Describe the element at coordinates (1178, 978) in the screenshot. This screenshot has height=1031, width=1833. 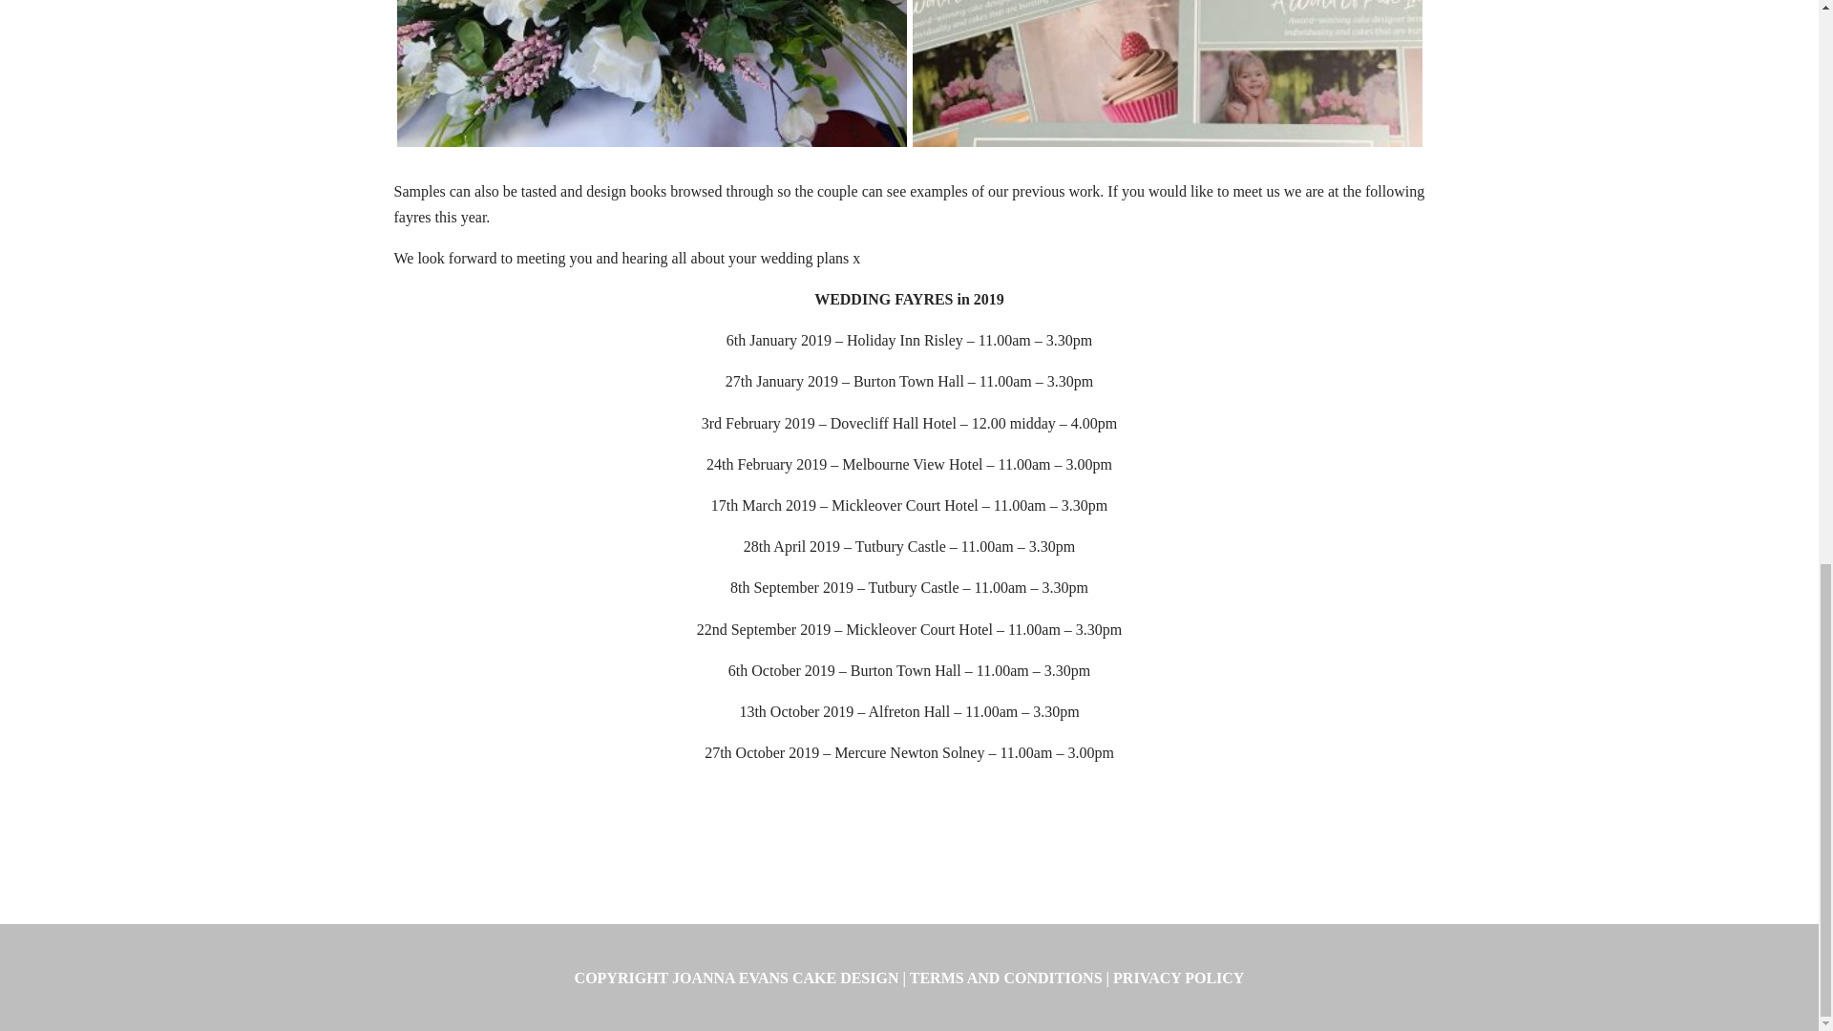
I see `PRIVACY POLICY` at that location.